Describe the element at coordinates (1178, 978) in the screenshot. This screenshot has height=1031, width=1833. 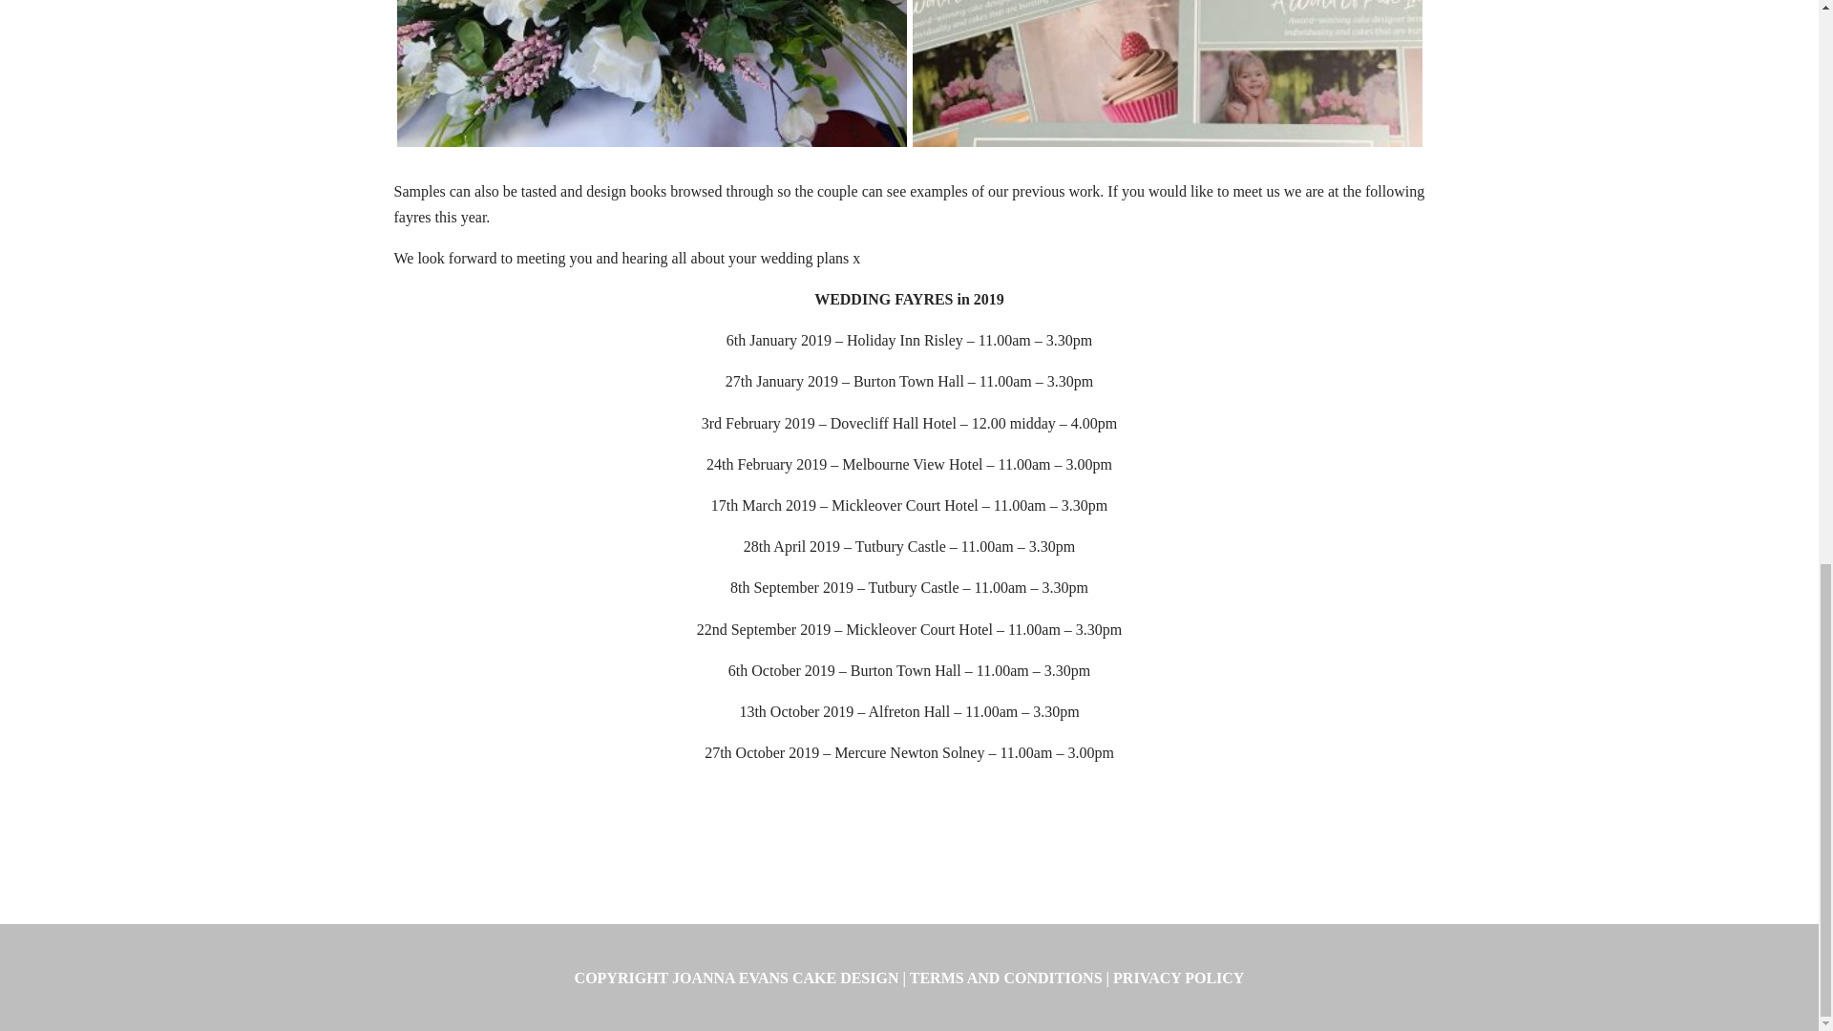
I see `PRIVACY POLICY` at that location.